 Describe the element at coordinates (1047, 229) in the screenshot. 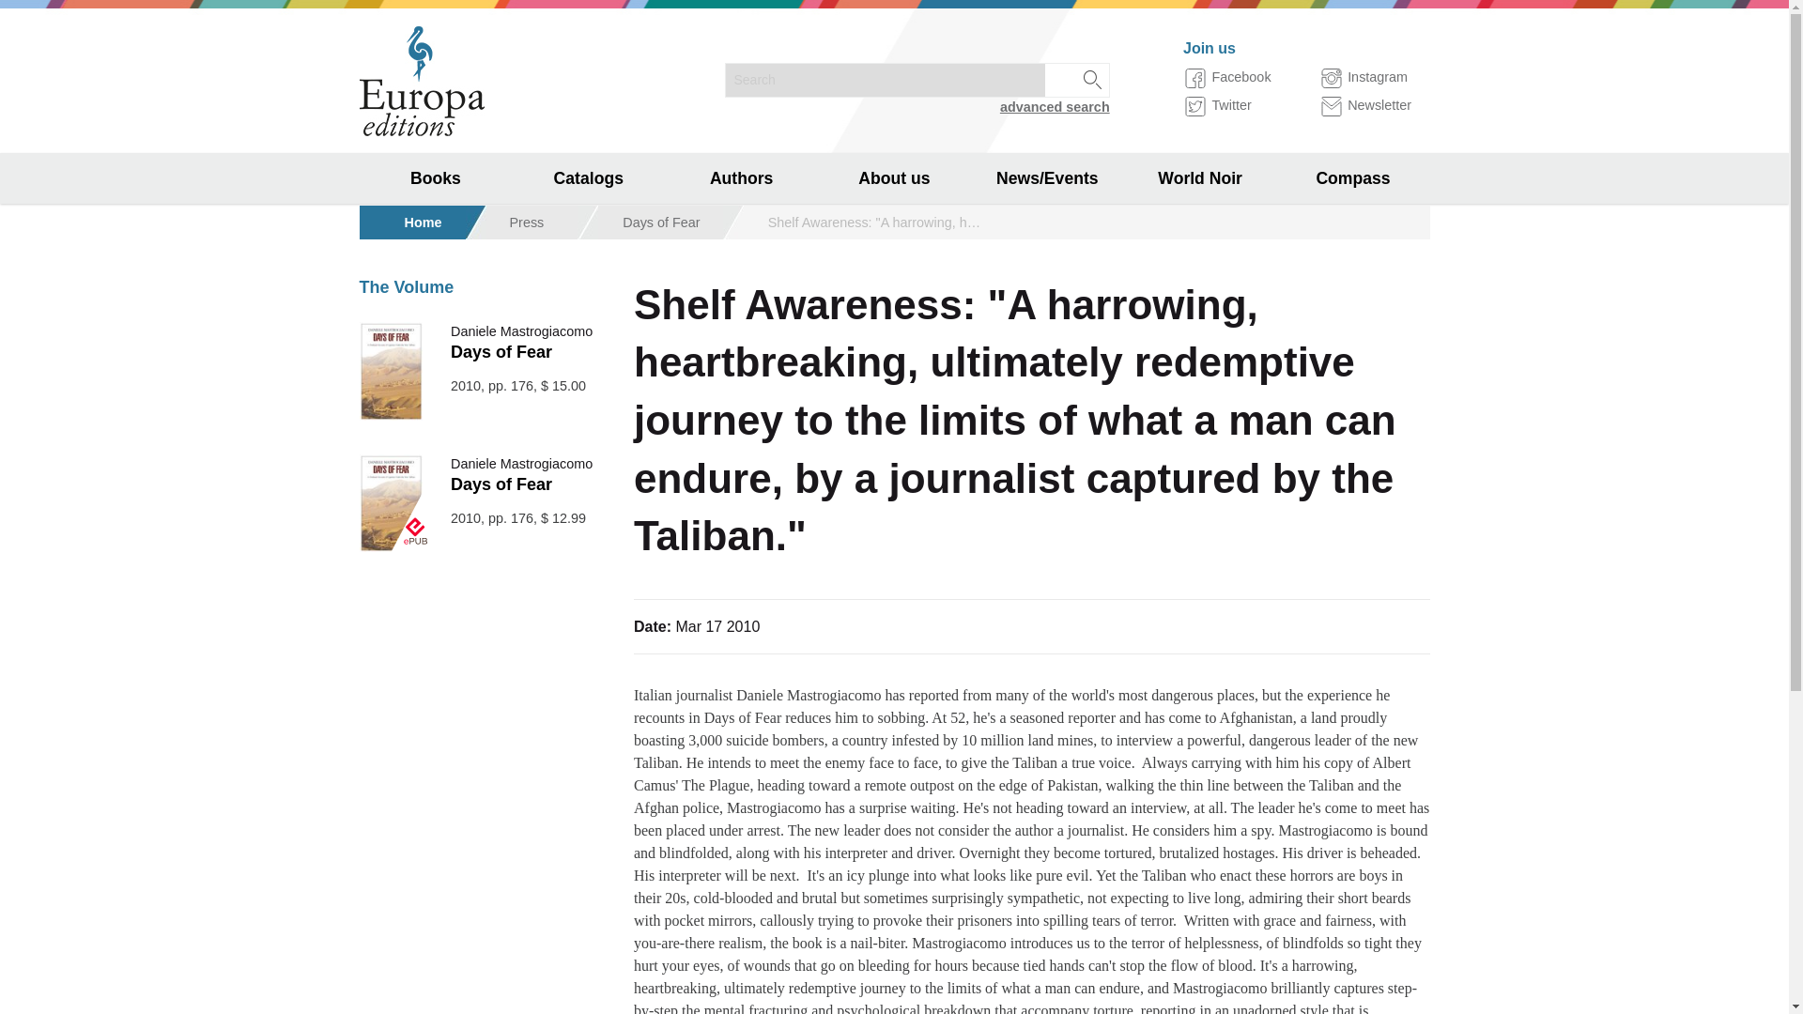

I see `News` at that location.